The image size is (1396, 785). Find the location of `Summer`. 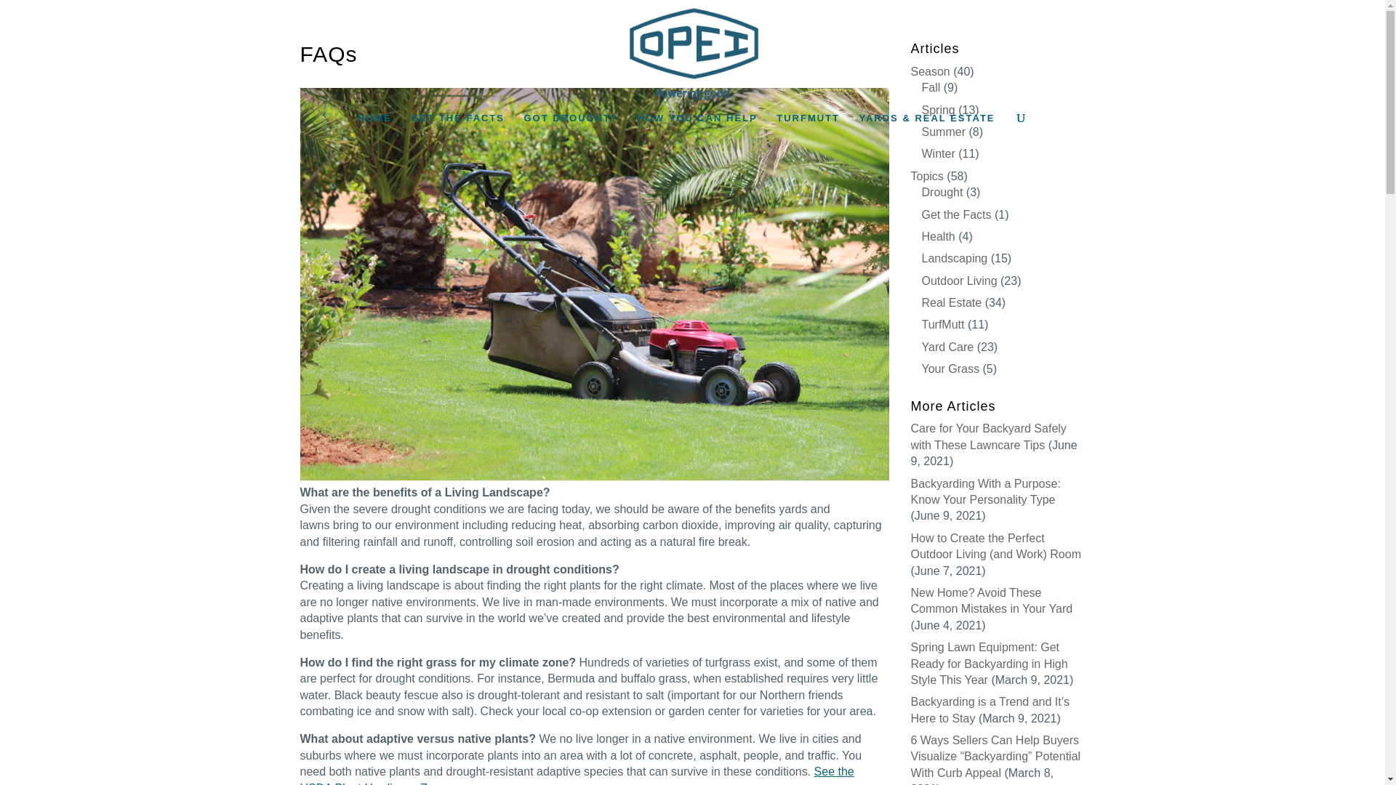

Summer is located at coordinates (944, 132).